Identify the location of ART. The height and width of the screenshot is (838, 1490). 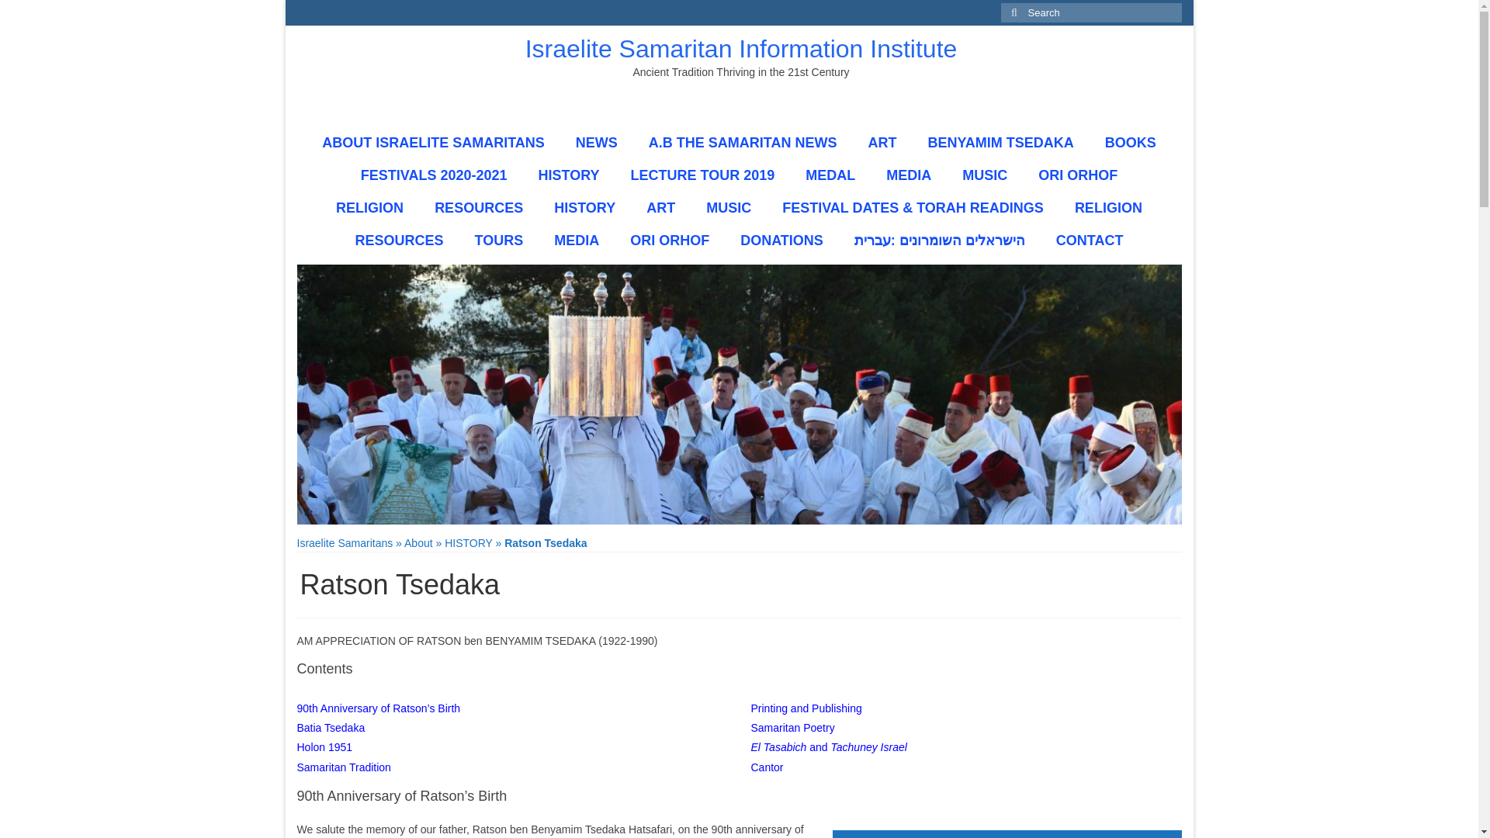
(882, 143).